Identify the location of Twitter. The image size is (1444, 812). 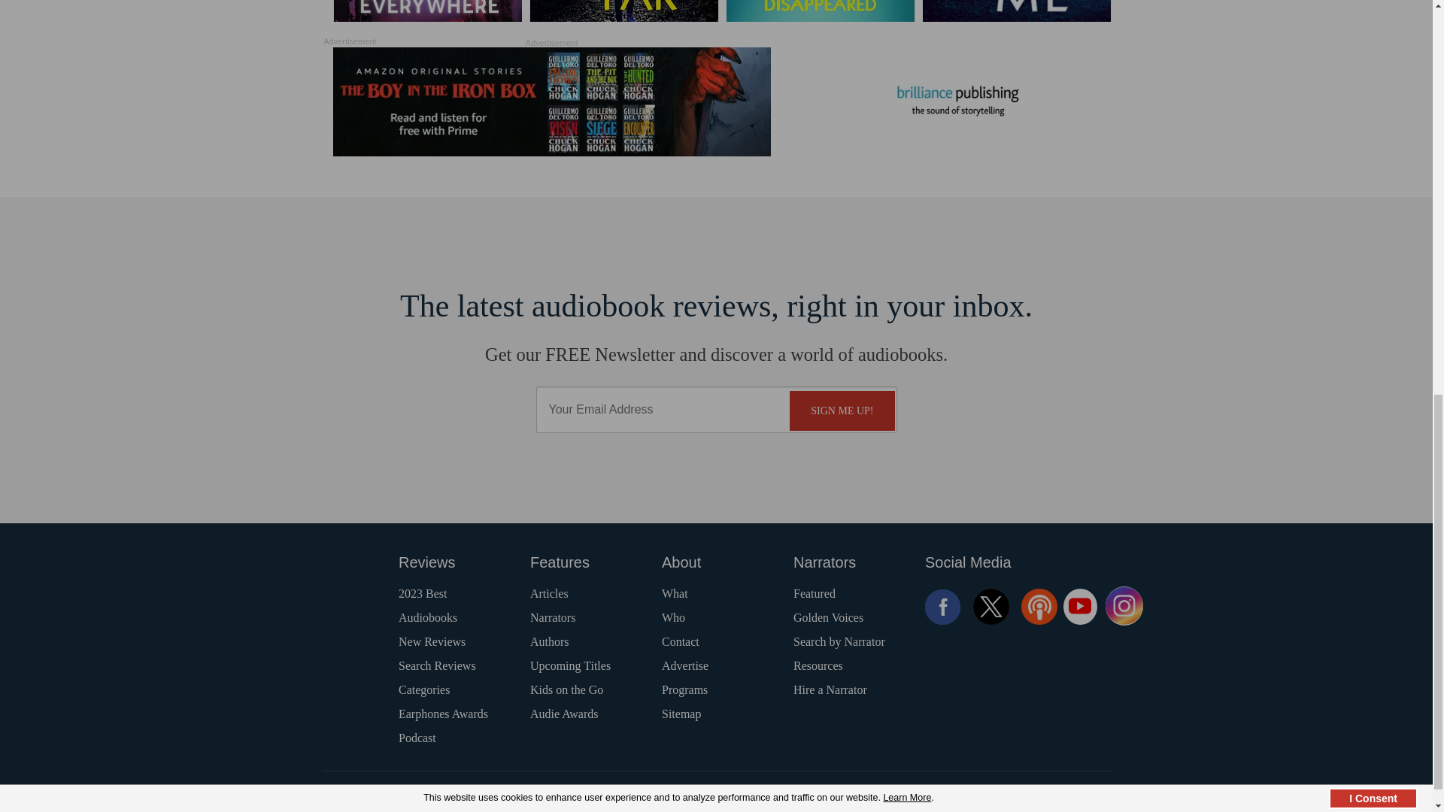
(991, 606).